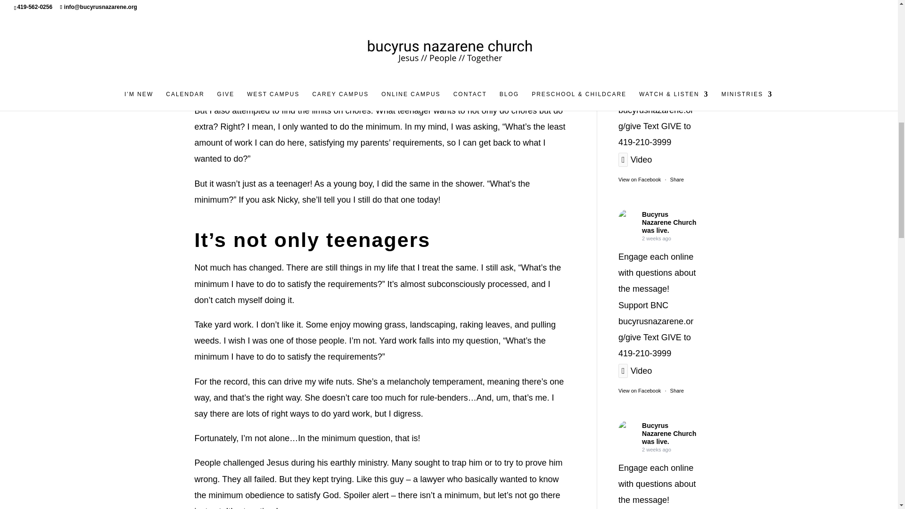  I want to click on Bucyrus Nazarene Church, so click(627, 218).